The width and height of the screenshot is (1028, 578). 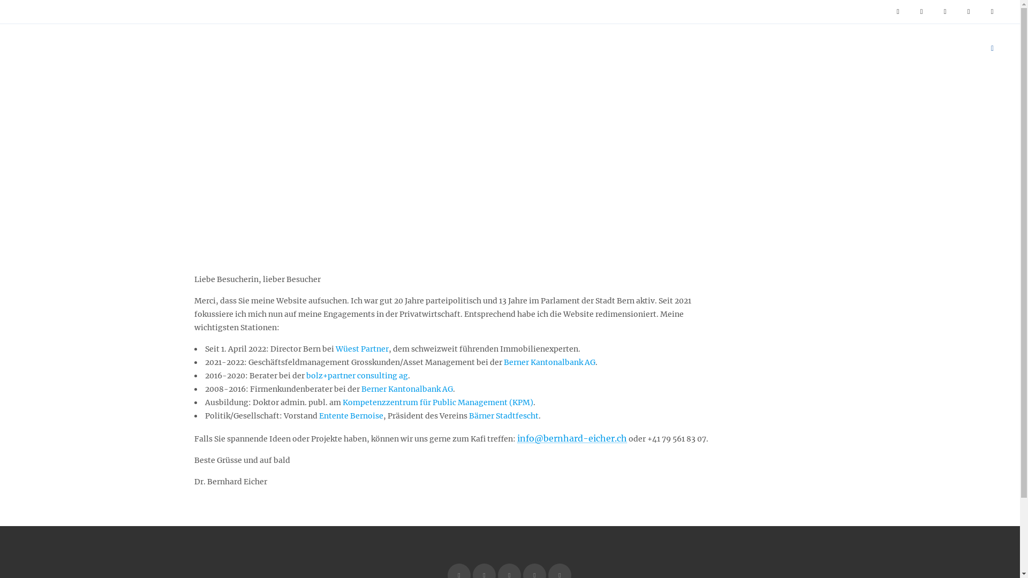 What do you see at coordinates (407, 389) in the screenshot?
I see `Berner Kantonalbank AG` at bounding box center [407, 389].